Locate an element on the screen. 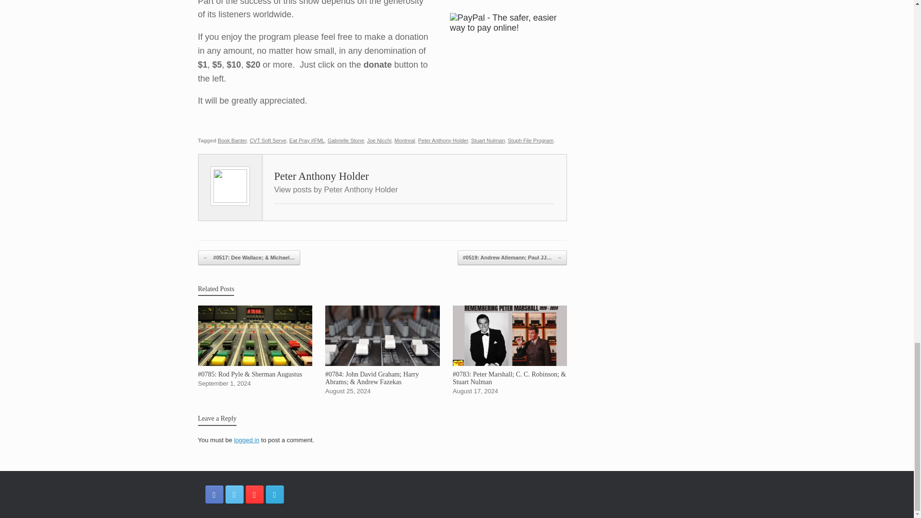 The height and width of the screenshot is (518, 921). Peter Anthony Holder is located at coordinates (443, 141).